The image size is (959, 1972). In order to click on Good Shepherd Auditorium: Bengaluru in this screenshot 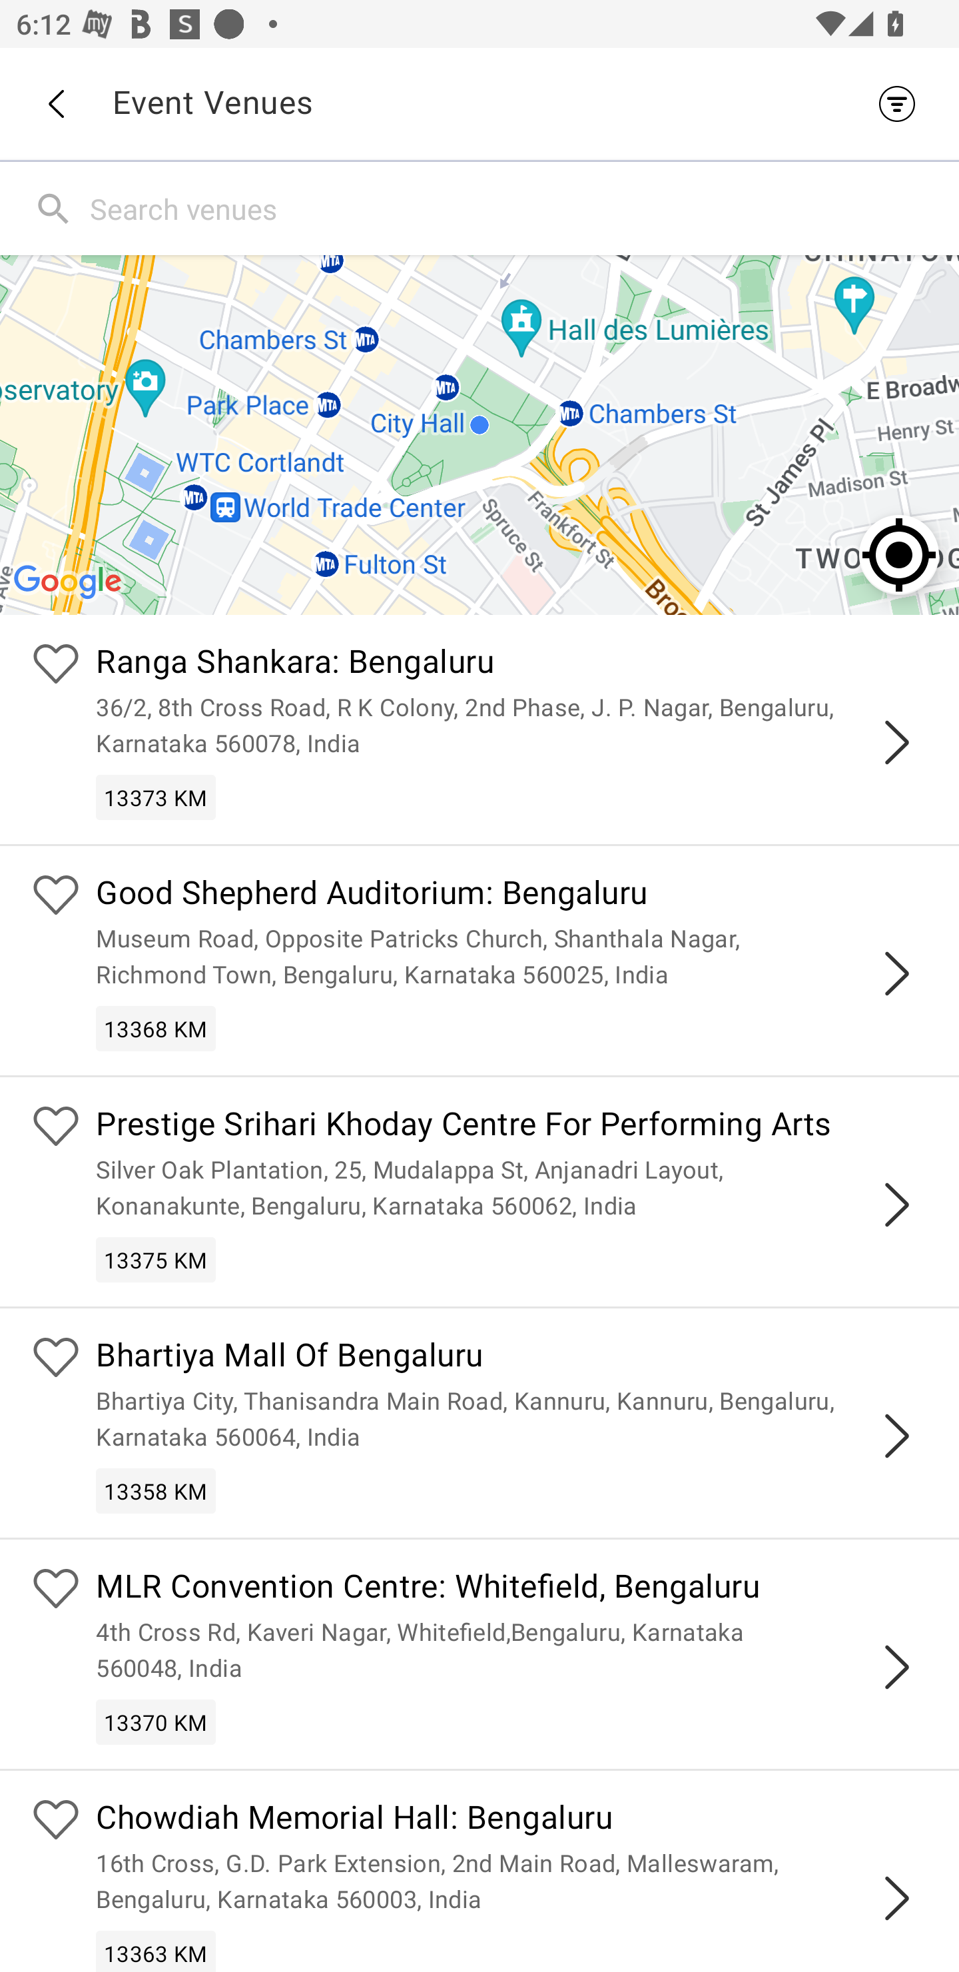, I will do `click(511, 895)`.